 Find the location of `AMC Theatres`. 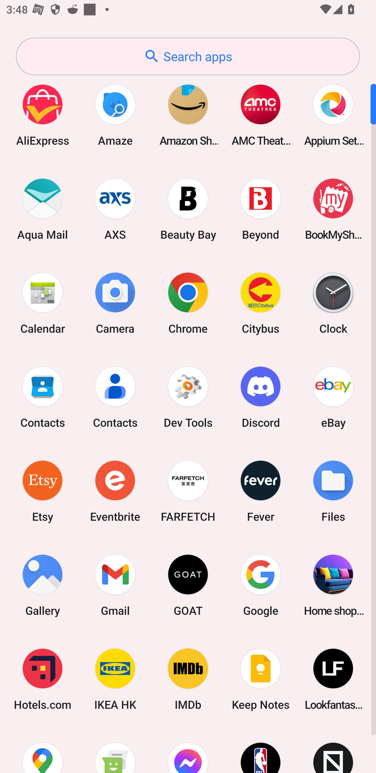

AMC Theatres is located at coordinates (261, 115).